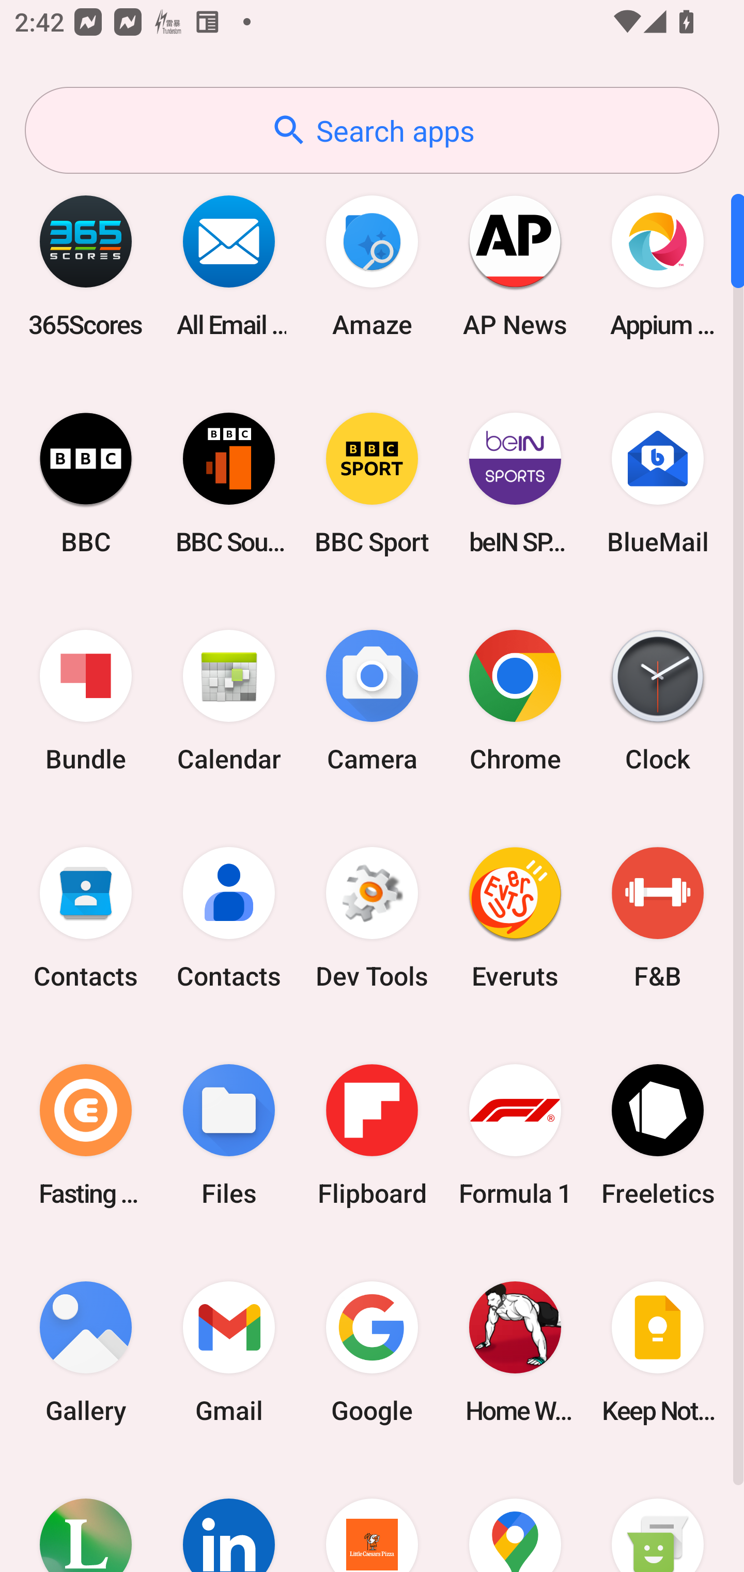 This screenshot has height=1572, width=744. I want to click on All Email Connect, so click(229, 266).